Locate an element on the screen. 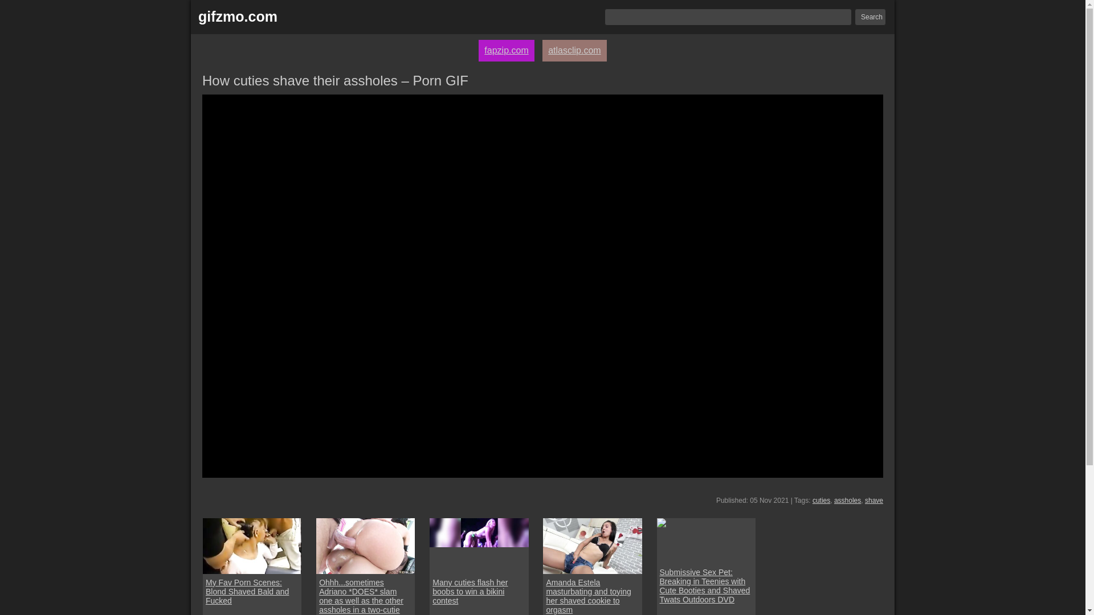  gifzmo.com is located at coordinates (238, 17).